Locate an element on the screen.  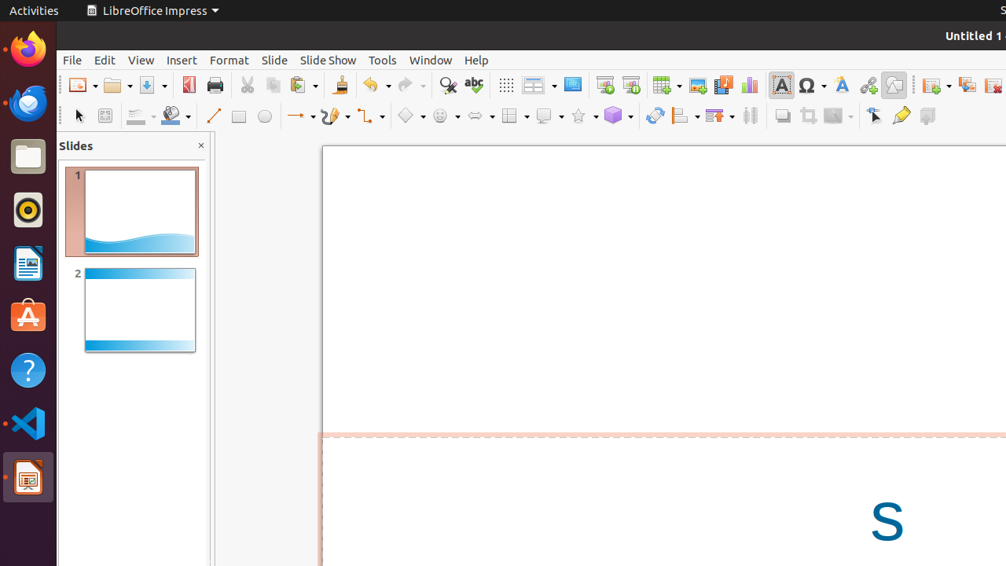
Delete Slide is located at coordinates (993, 85).